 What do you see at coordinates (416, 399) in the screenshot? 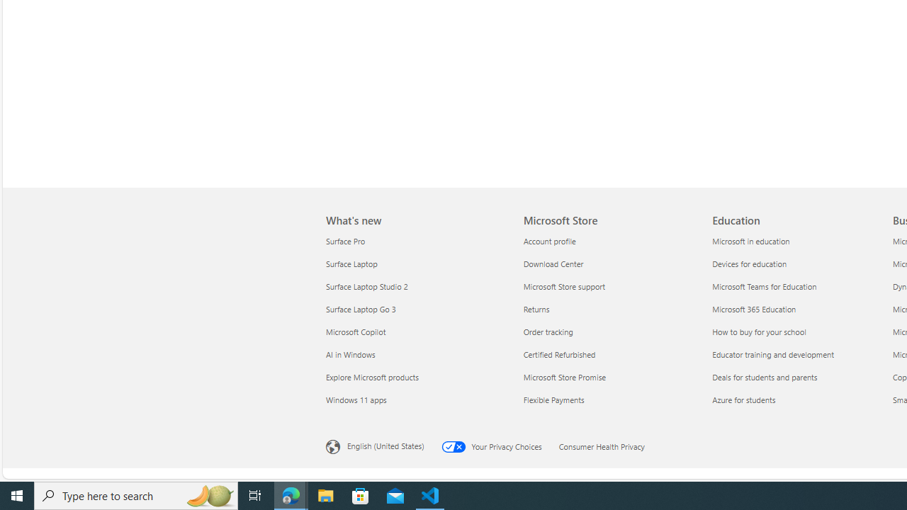
I see `Windows 11 apps` at bounding box center [416, 399].